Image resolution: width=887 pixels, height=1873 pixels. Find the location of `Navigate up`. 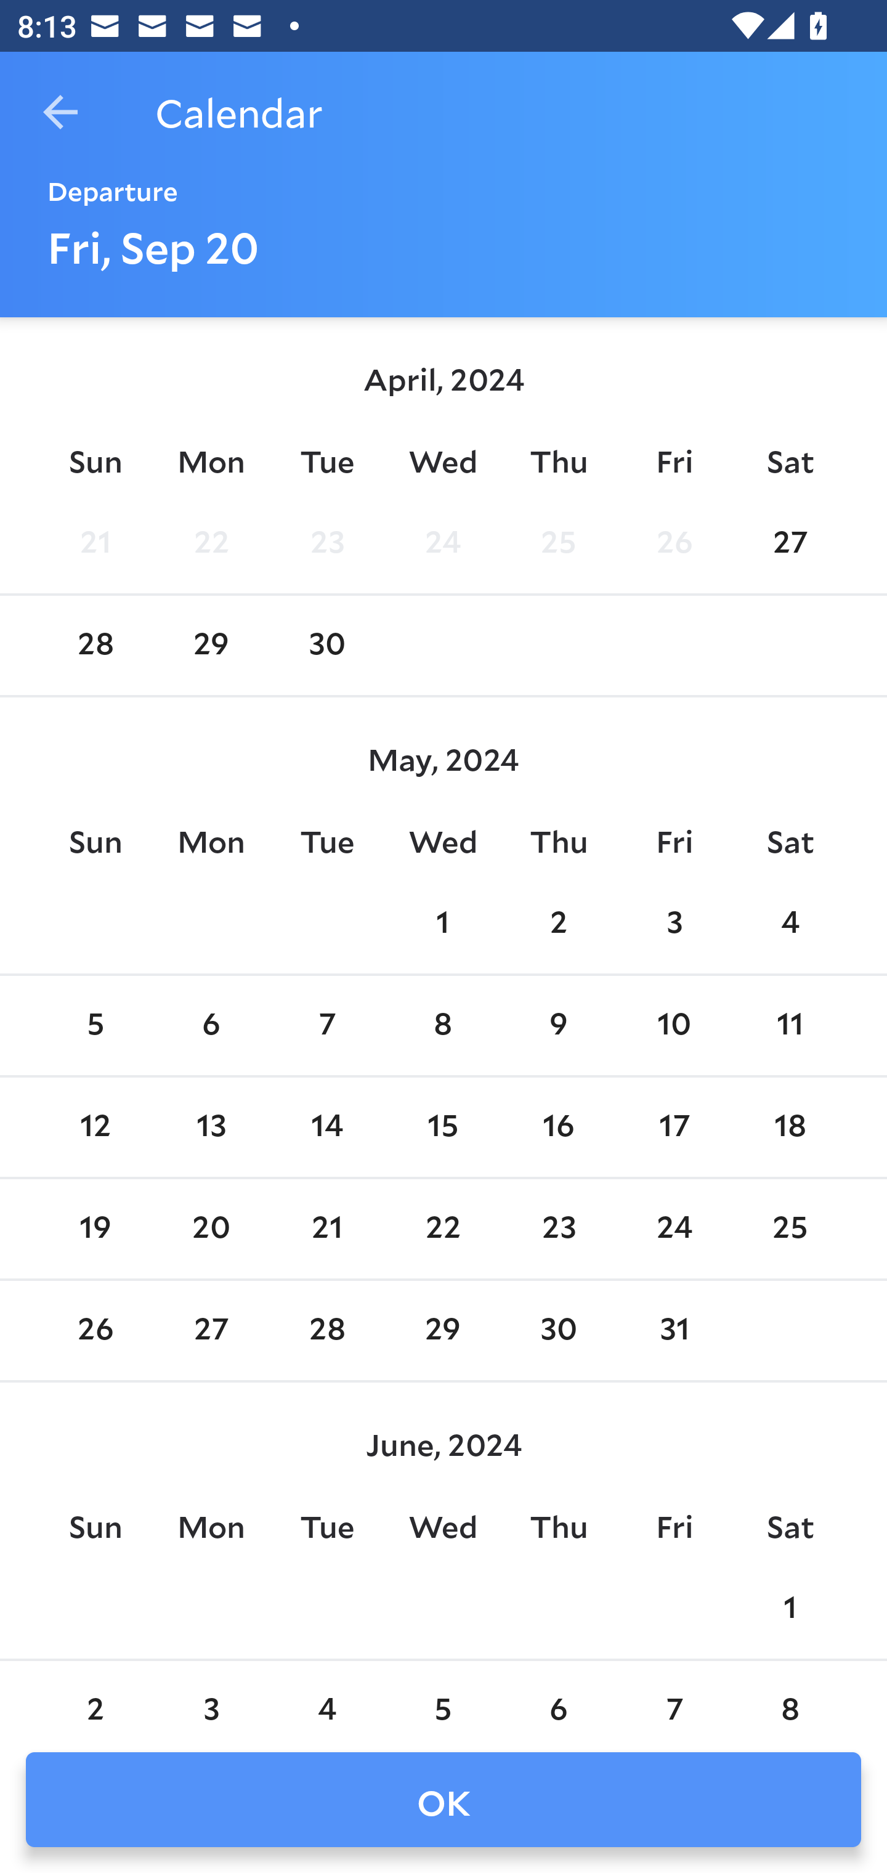

Navigate up is located at coordinates (60, 112).